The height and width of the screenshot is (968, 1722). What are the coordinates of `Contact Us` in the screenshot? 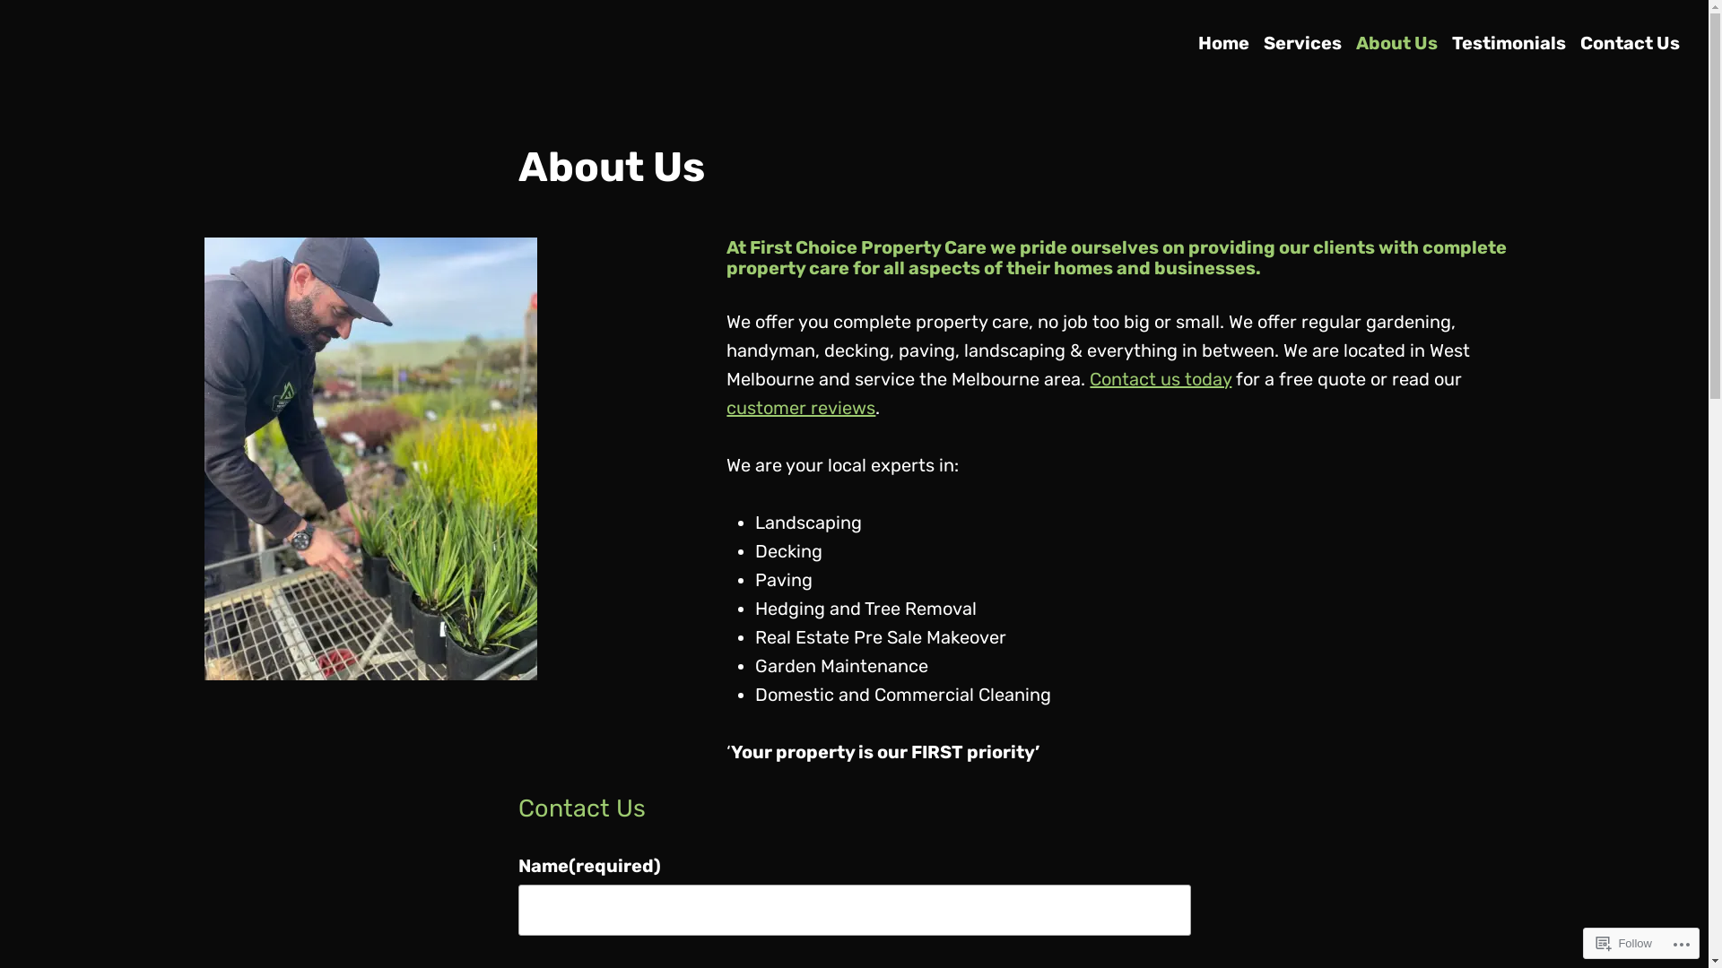 It's located at (1631, 43).